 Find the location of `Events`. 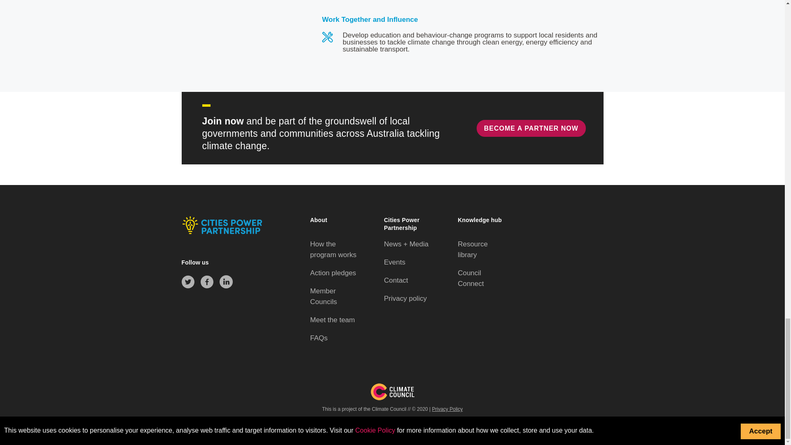

Events is located at coordinates (394, 262).